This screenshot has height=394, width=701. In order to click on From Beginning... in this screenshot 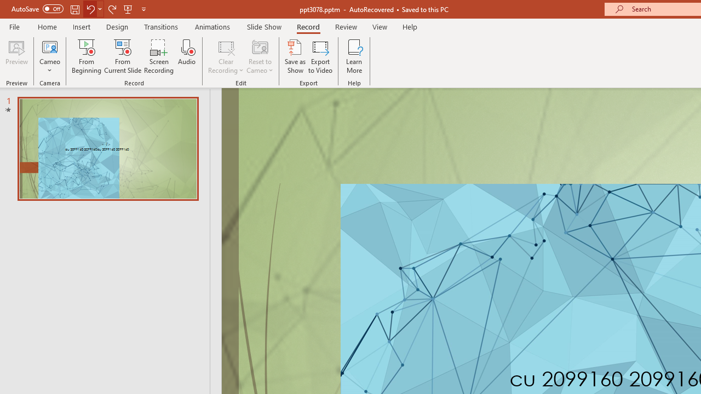, I will do `click(87, 56)`.